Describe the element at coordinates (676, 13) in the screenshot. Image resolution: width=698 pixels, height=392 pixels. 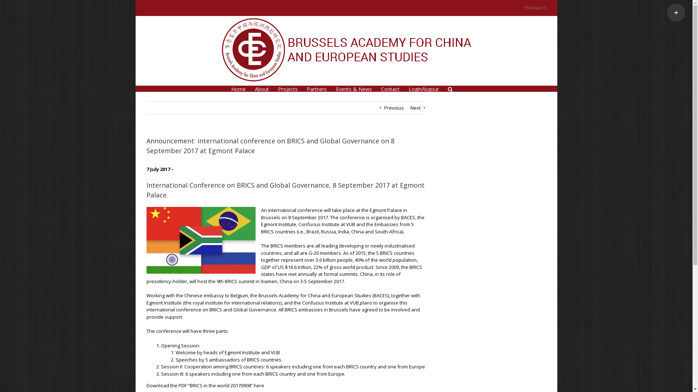
I see `Toggle Sliding Bar Area` at that location.